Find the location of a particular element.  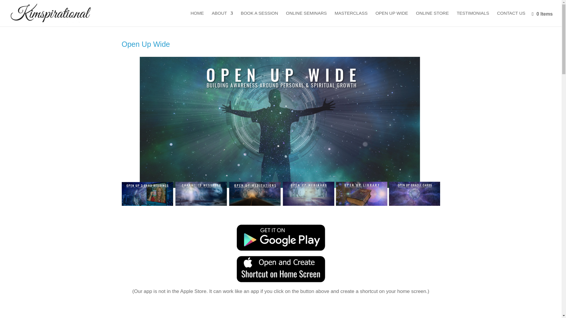

MASTERCLASS is located at coordinates (351, 19).